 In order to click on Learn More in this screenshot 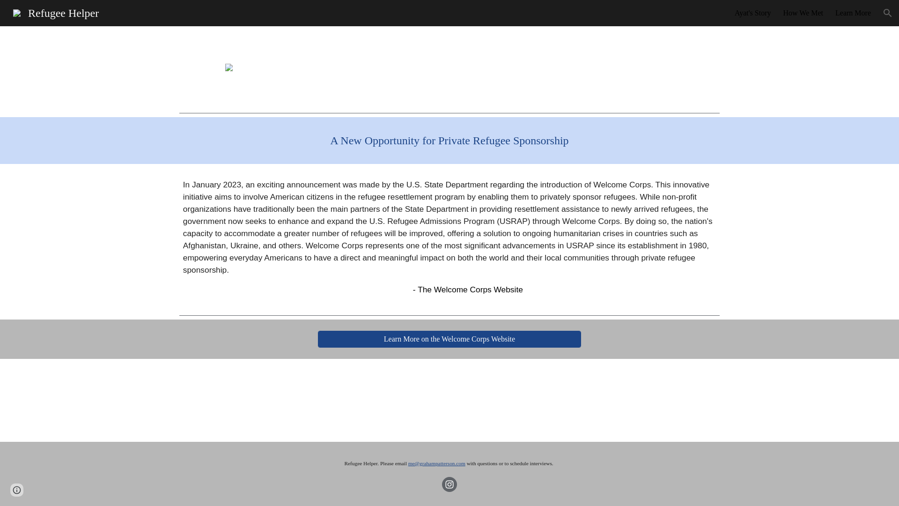, I will do `click(853, 13)`.